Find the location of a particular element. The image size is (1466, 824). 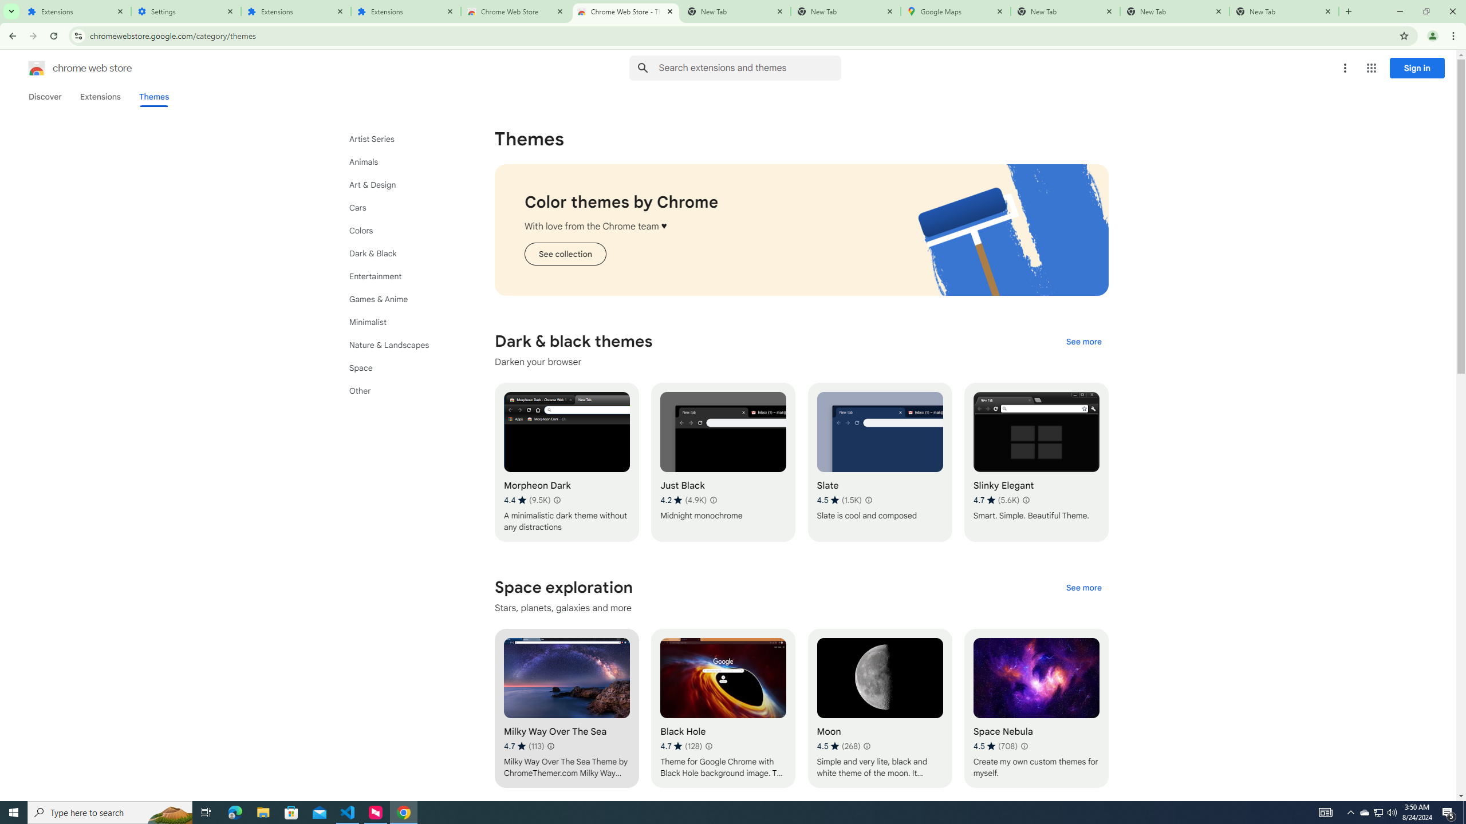

Dark & Black is located at coordinates (401, 253).